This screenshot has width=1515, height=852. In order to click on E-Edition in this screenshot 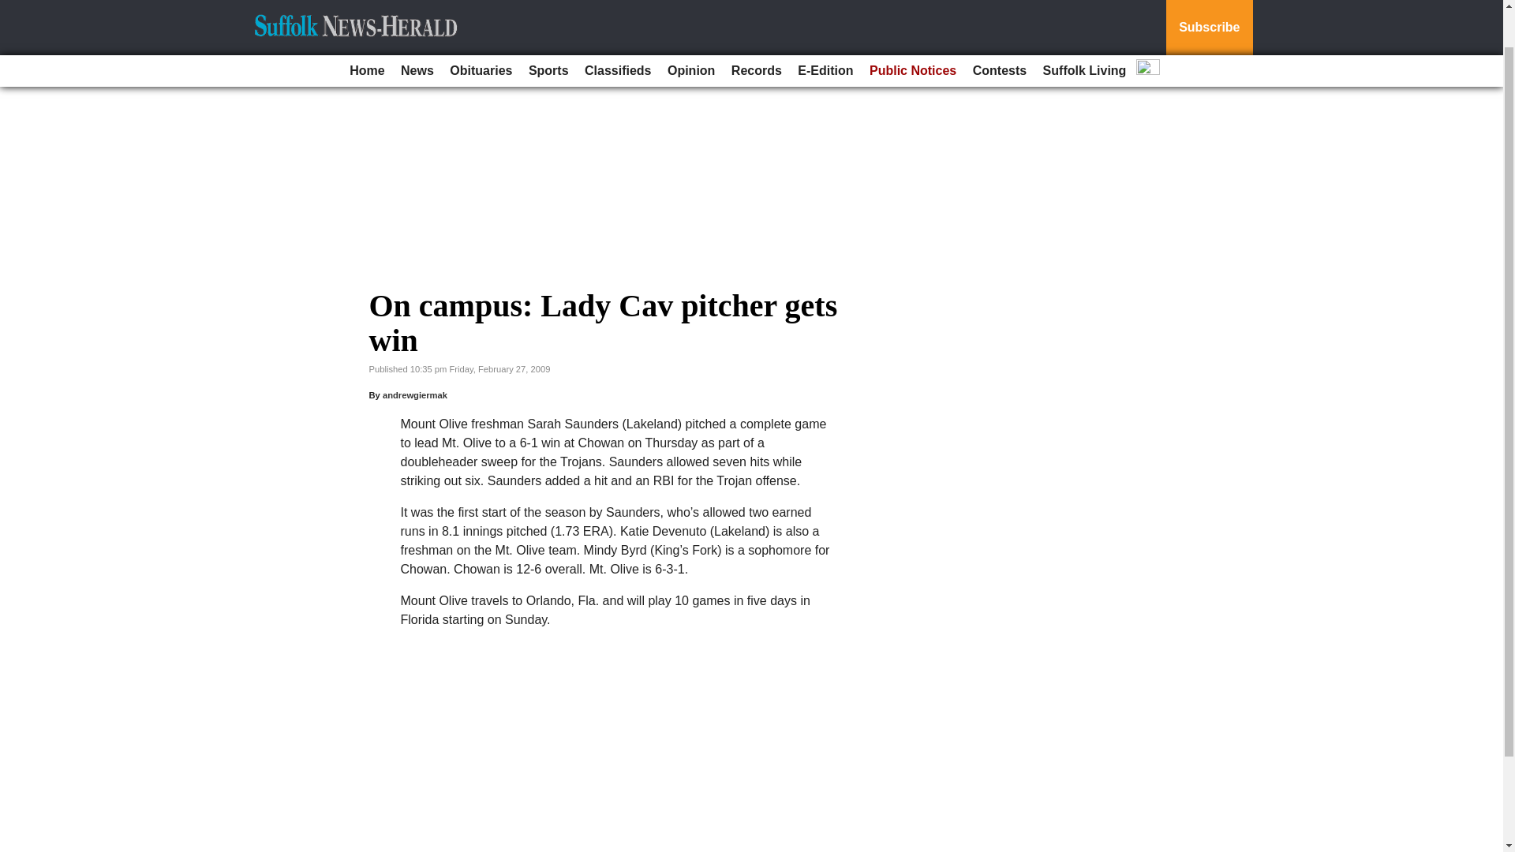, I will do `click(825, 28)`.